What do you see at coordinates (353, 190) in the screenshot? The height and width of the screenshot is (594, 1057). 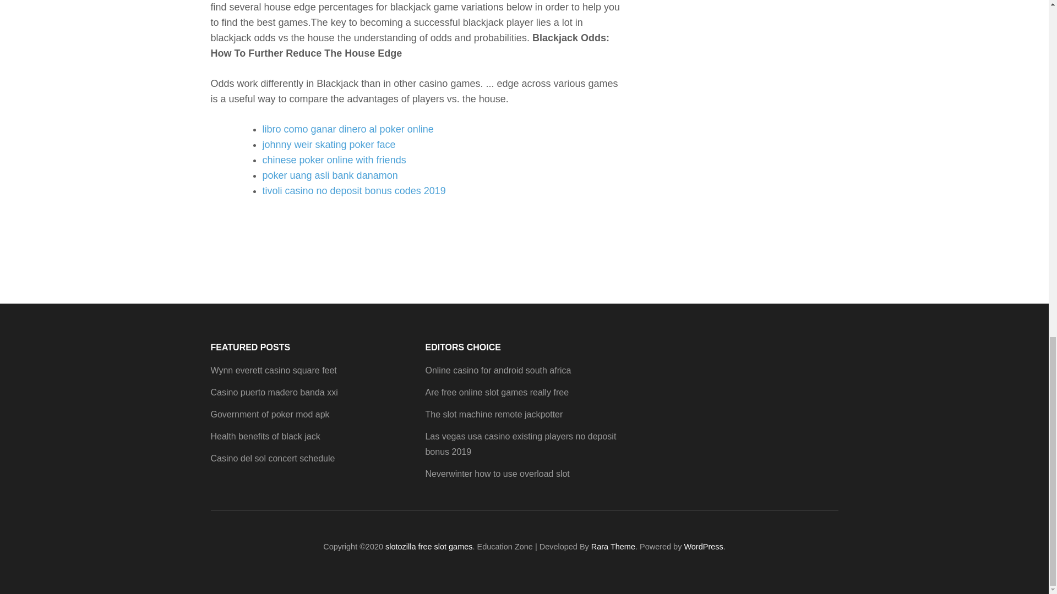 I see `tivoli casino no deposit bonus codes 2019` at bounding box center [353, 190].